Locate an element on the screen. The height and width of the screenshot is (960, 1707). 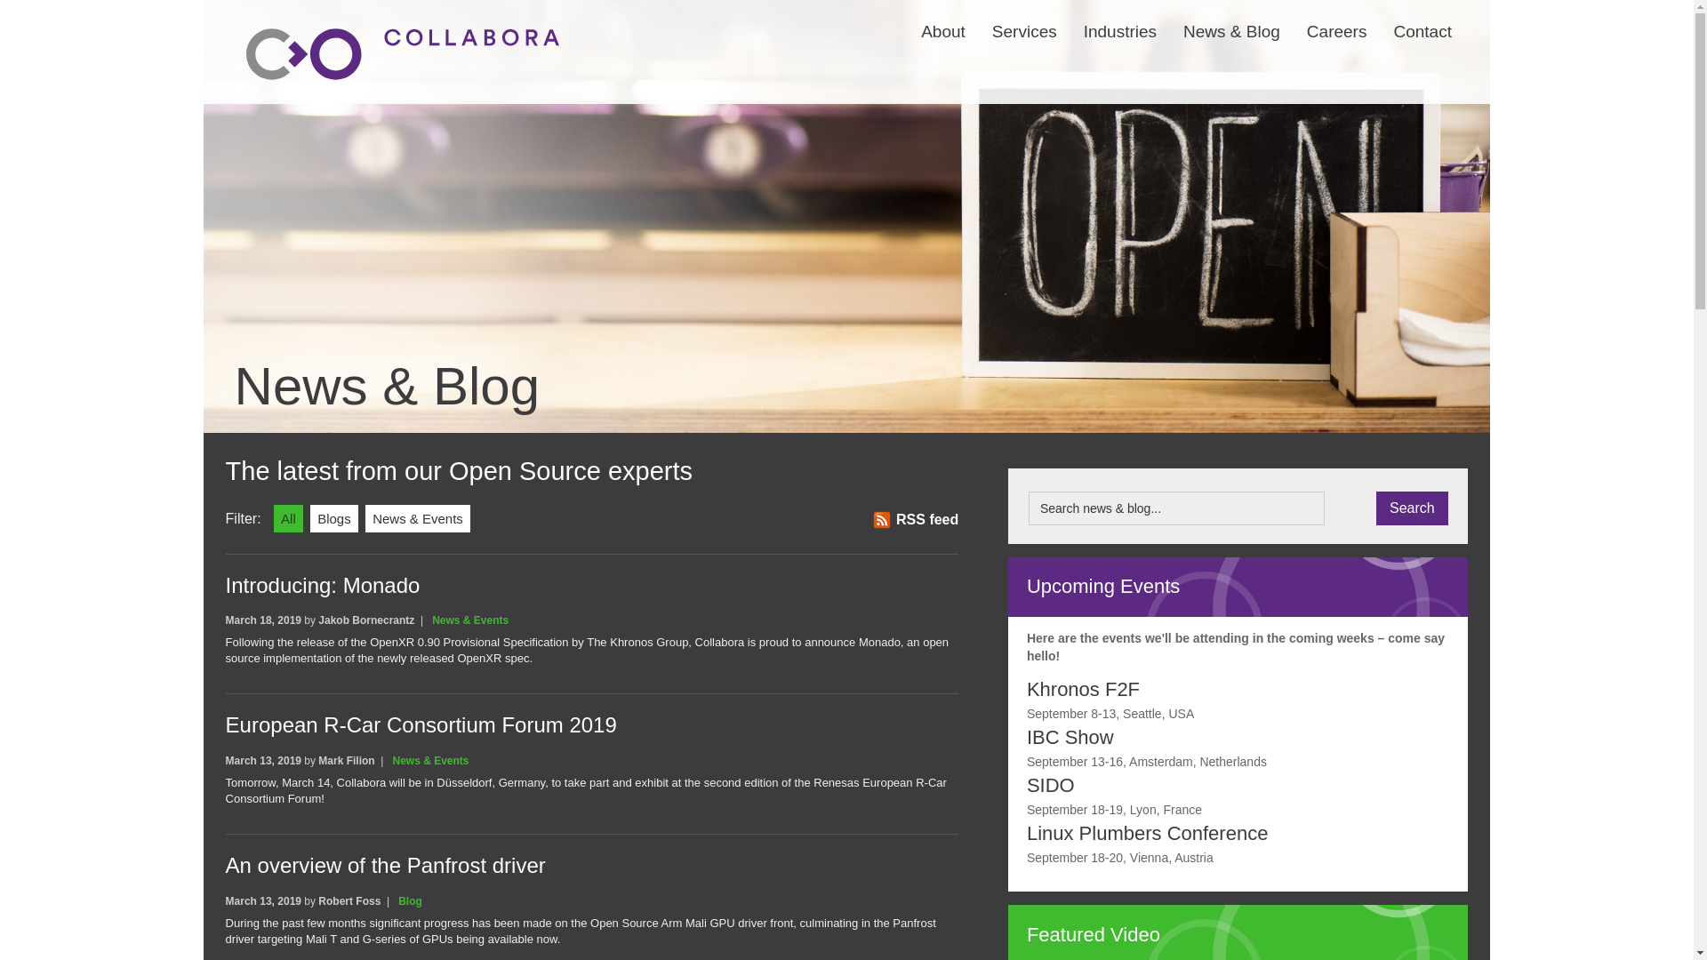
RSS feed is located at coordinates (915, 519).